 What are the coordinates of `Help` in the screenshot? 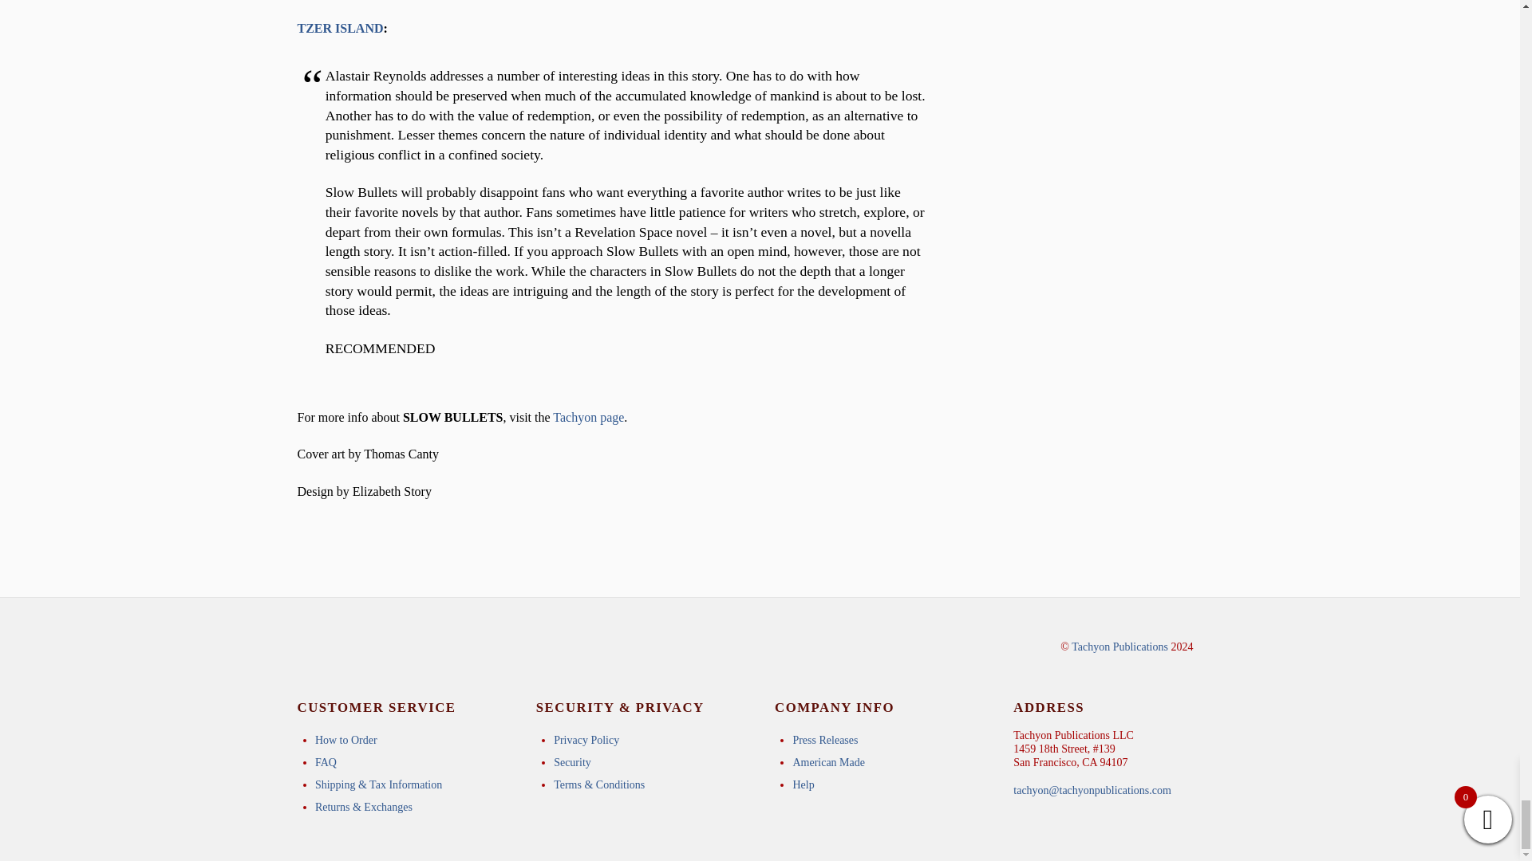 It's located at (803, 784).